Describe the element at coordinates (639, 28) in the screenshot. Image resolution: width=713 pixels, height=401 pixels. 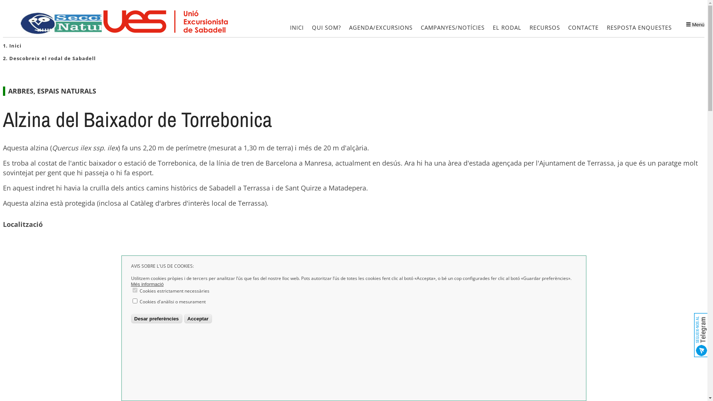
I see `RESPOSTA ENQUESTES` at that location.